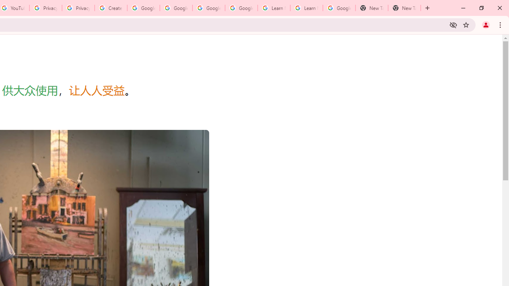 The width and height of the screenshot is (509, 286). I want to click on Google Account Help, so click(176, 8).